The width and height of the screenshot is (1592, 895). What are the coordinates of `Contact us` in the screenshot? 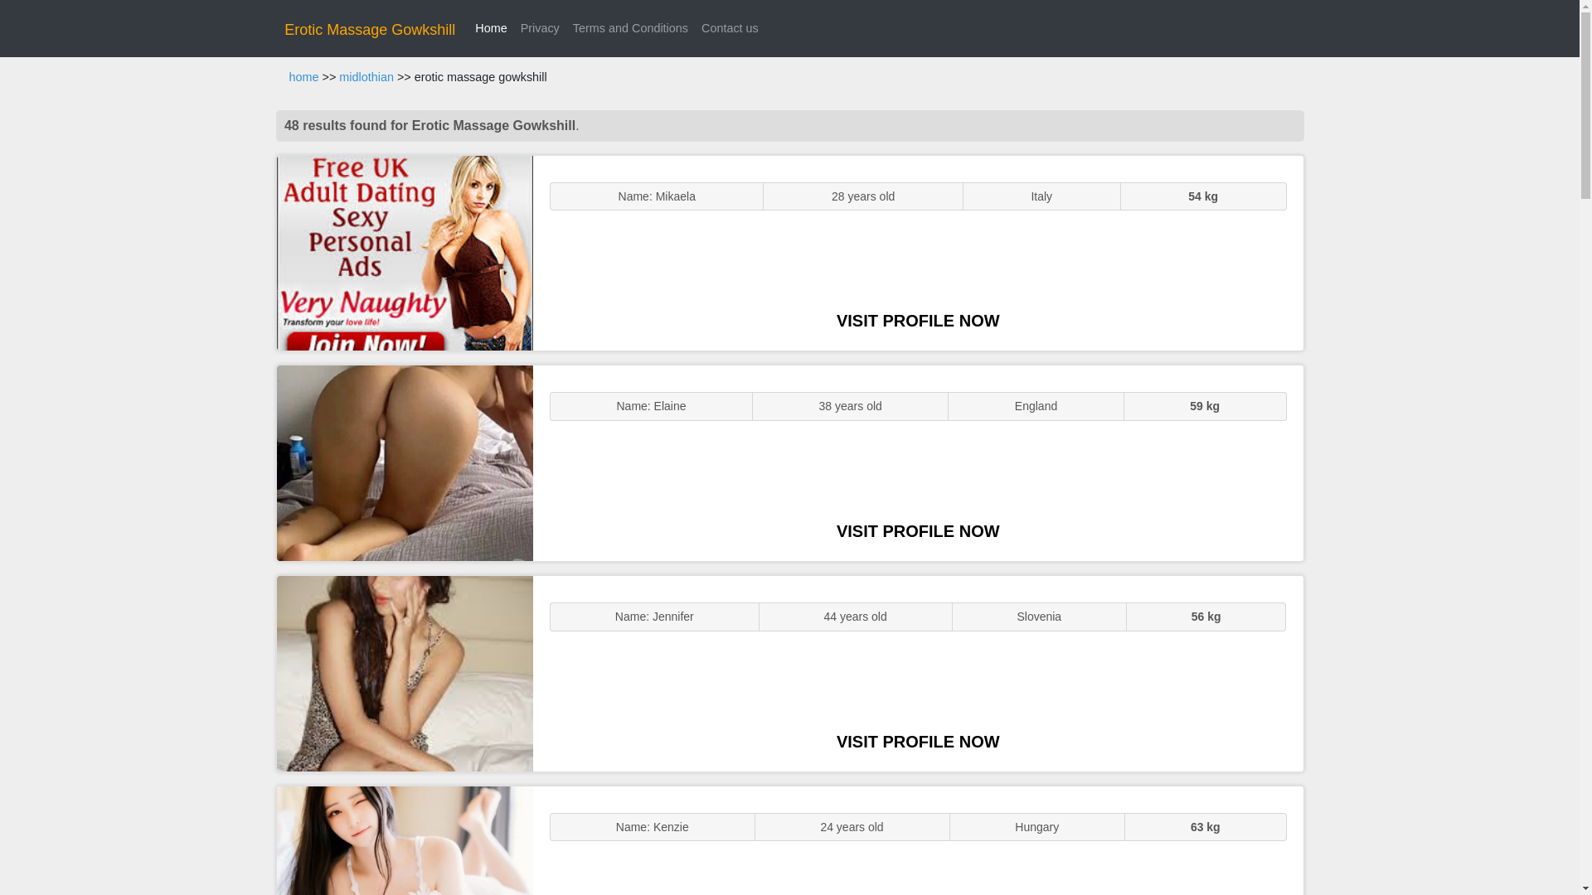 It's located at (730, 28).